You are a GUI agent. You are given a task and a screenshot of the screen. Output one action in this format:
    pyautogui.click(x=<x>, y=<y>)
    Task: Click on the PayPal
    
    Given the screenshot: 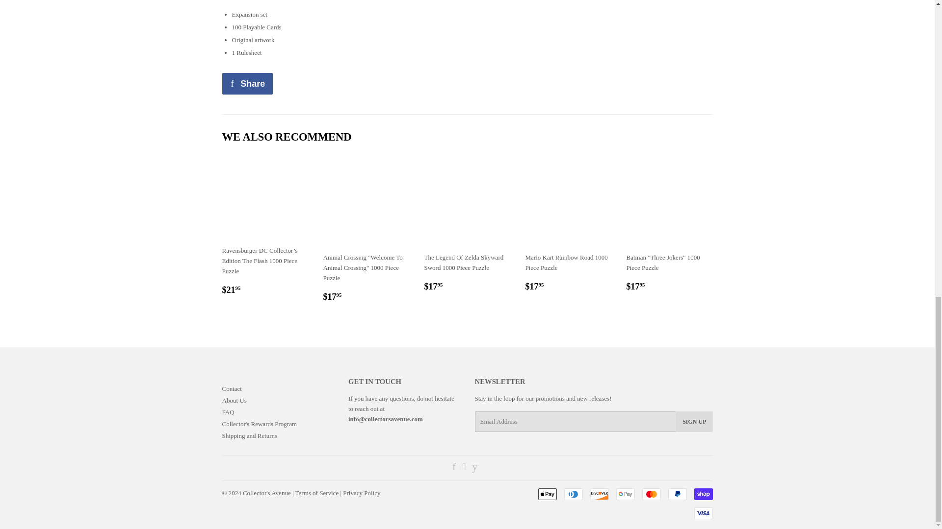 What is the action you would take?
    pyautogui.click(x=677, y=494)
    